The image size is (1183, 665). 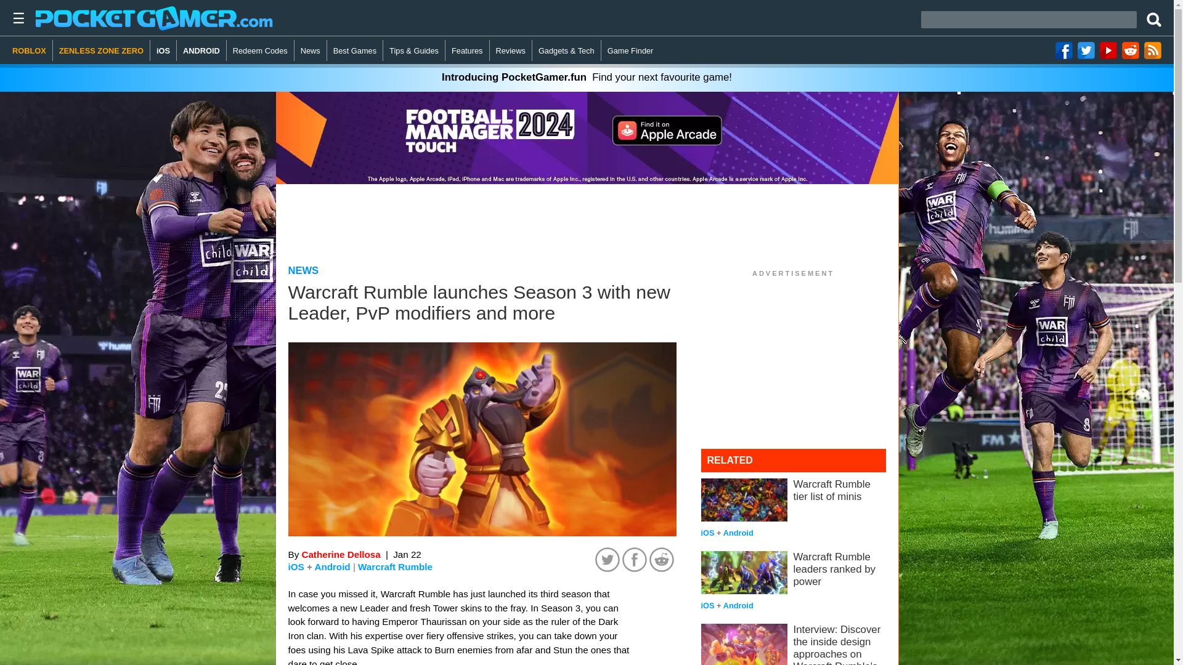 I want to click on ZENLESS ZONE ZERO, so click(x=101, y=50).